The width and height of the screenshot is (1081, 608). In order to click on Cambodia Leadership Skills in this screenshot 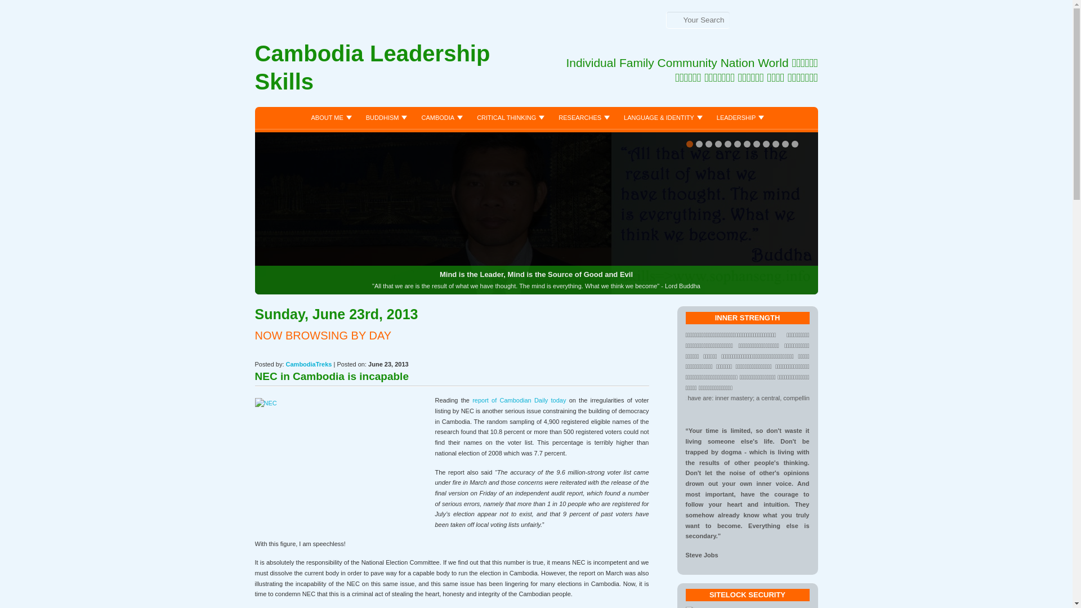, I will do `click(395, 70)`.